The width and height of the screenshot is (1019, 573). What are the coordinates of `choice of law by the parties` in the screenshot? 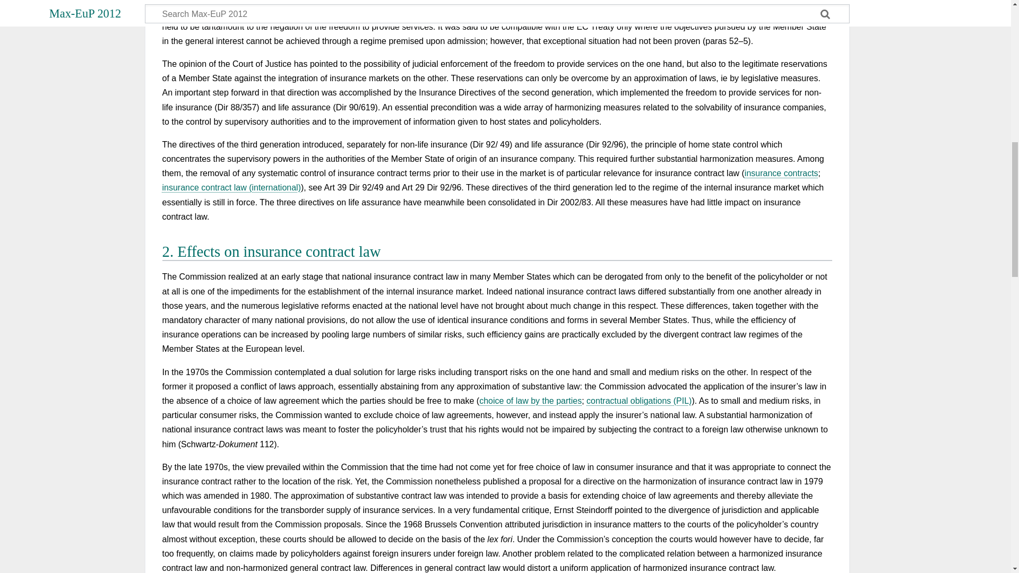 It's located at (530, 401).